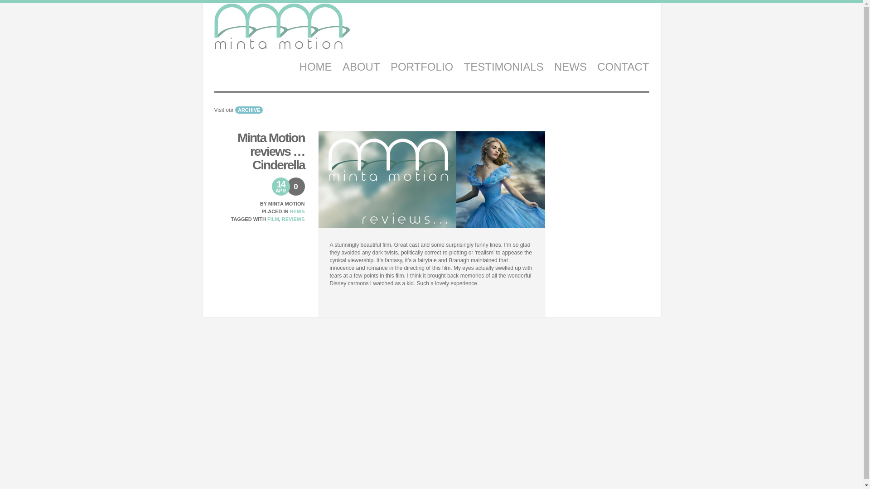 This screenshot has height=489, width=870. I want to click on PORTFOLIO, so click(422, 66).